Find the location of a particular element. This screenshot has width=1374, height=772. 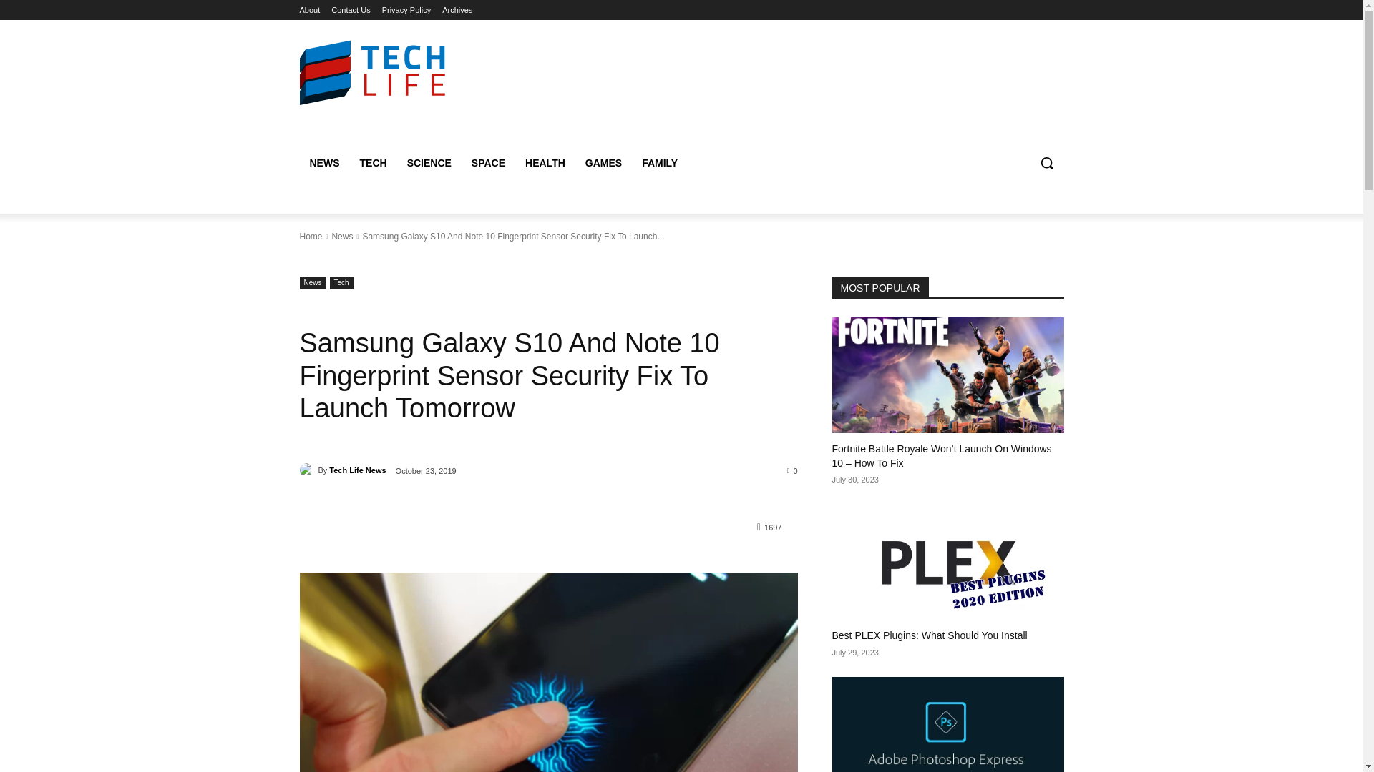

Tech Life News is located at coordinates (358, 470).